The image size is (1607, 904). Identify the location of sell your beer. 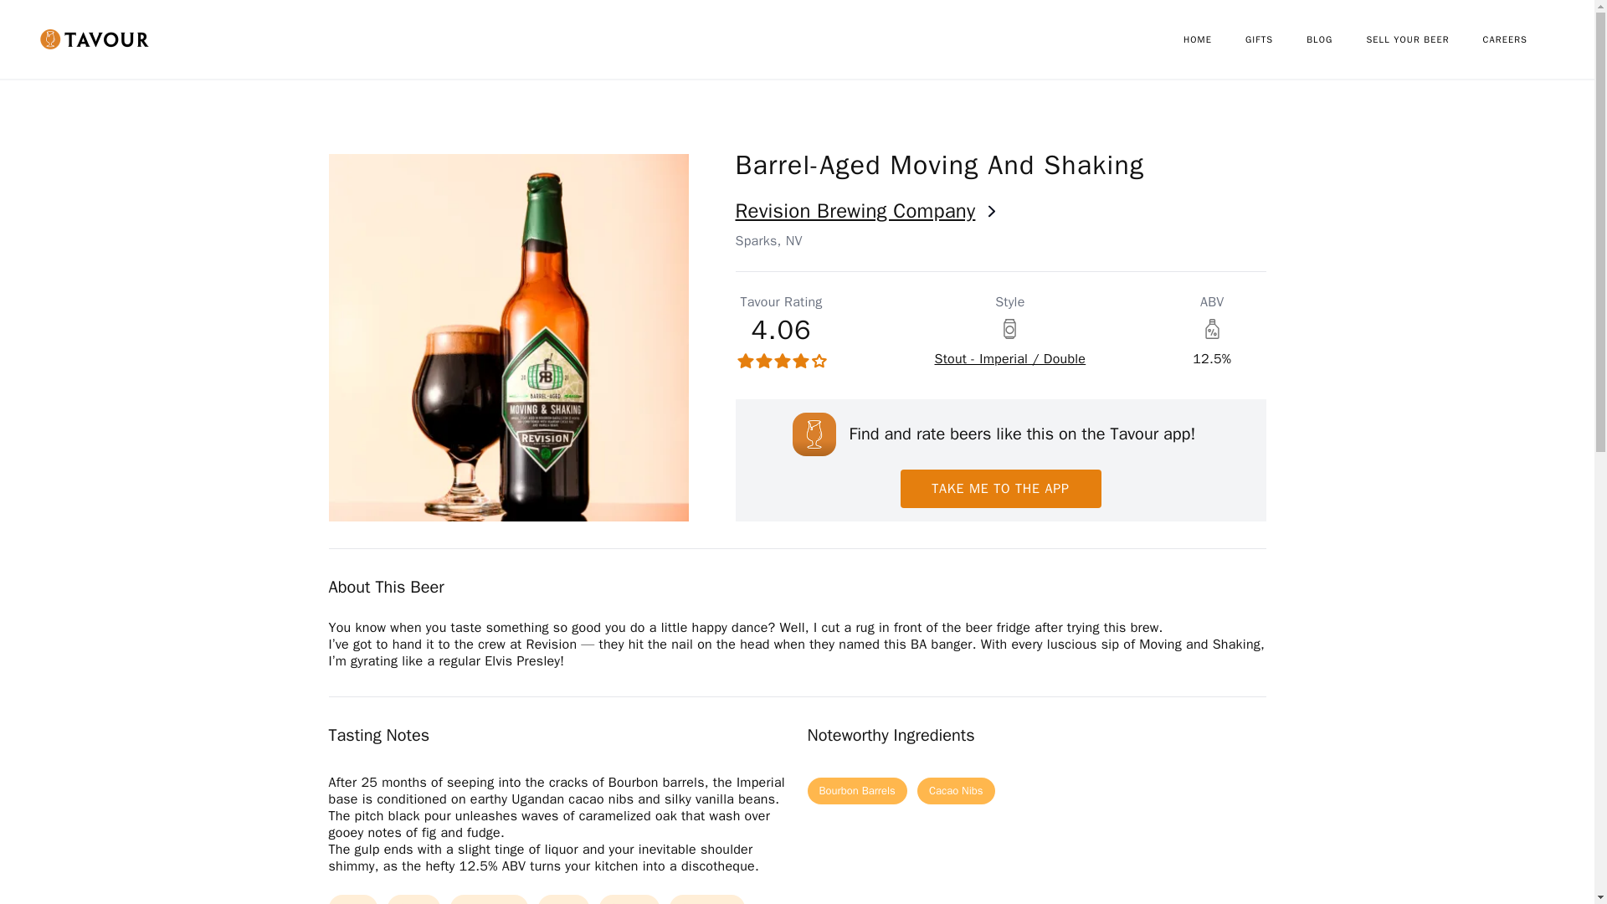
(1424, 39).